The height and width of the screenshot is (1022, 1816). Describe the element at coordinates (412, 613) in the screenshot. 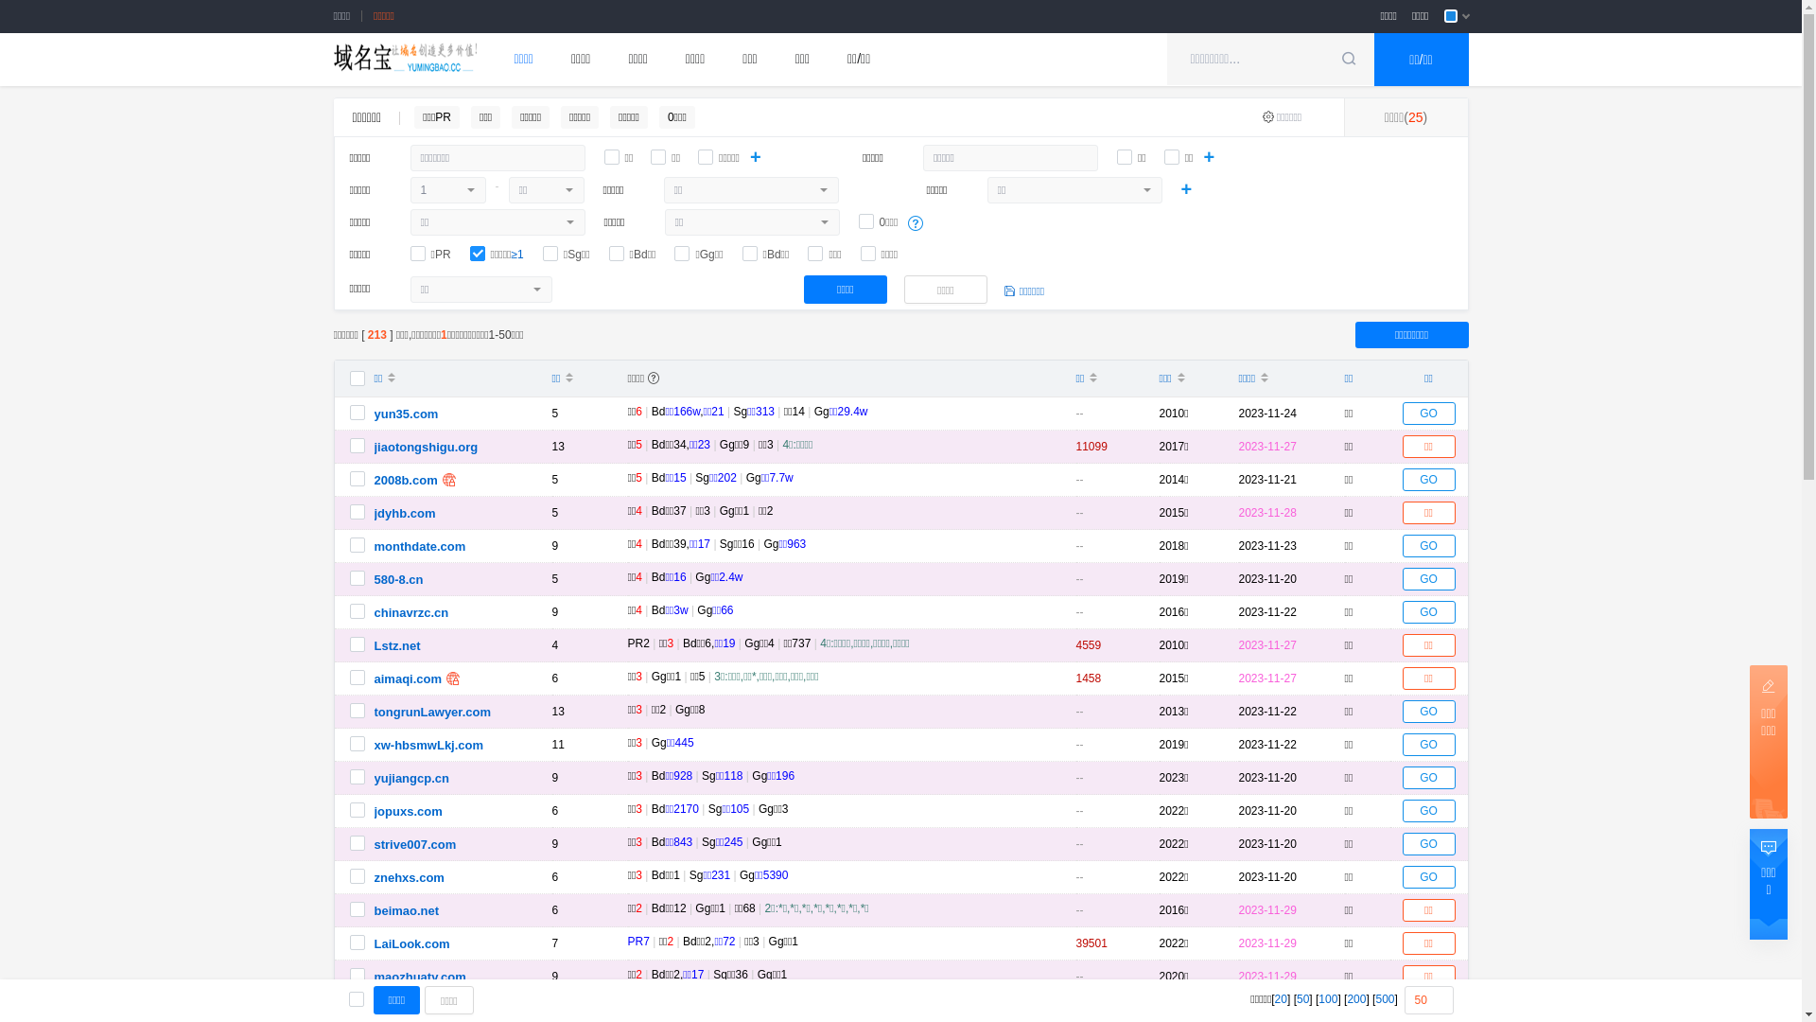

I see `chinavrzc.cn` at that location.